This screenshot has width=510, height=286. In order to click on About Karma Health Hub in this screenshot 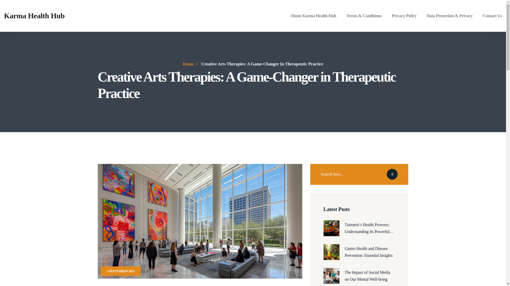, I will do `click(313, 16)`.